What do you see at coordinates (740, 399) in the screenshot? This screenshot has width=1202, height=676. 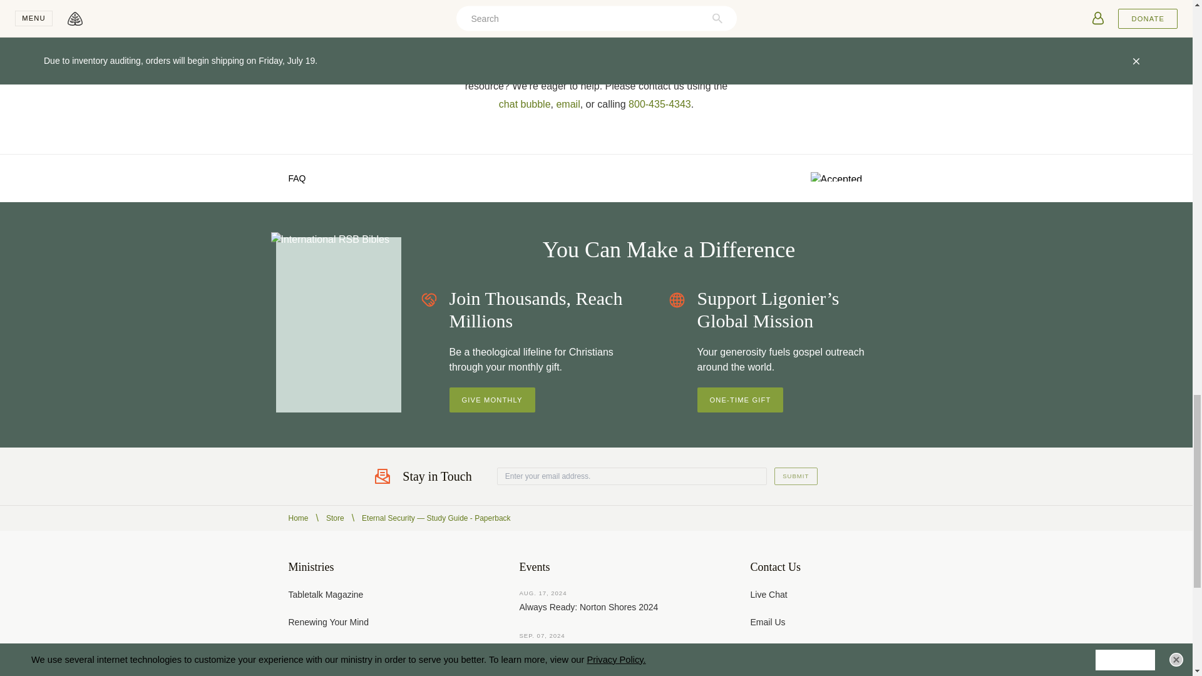 I see `One-Time Gift` at bounding box center [740, 399].